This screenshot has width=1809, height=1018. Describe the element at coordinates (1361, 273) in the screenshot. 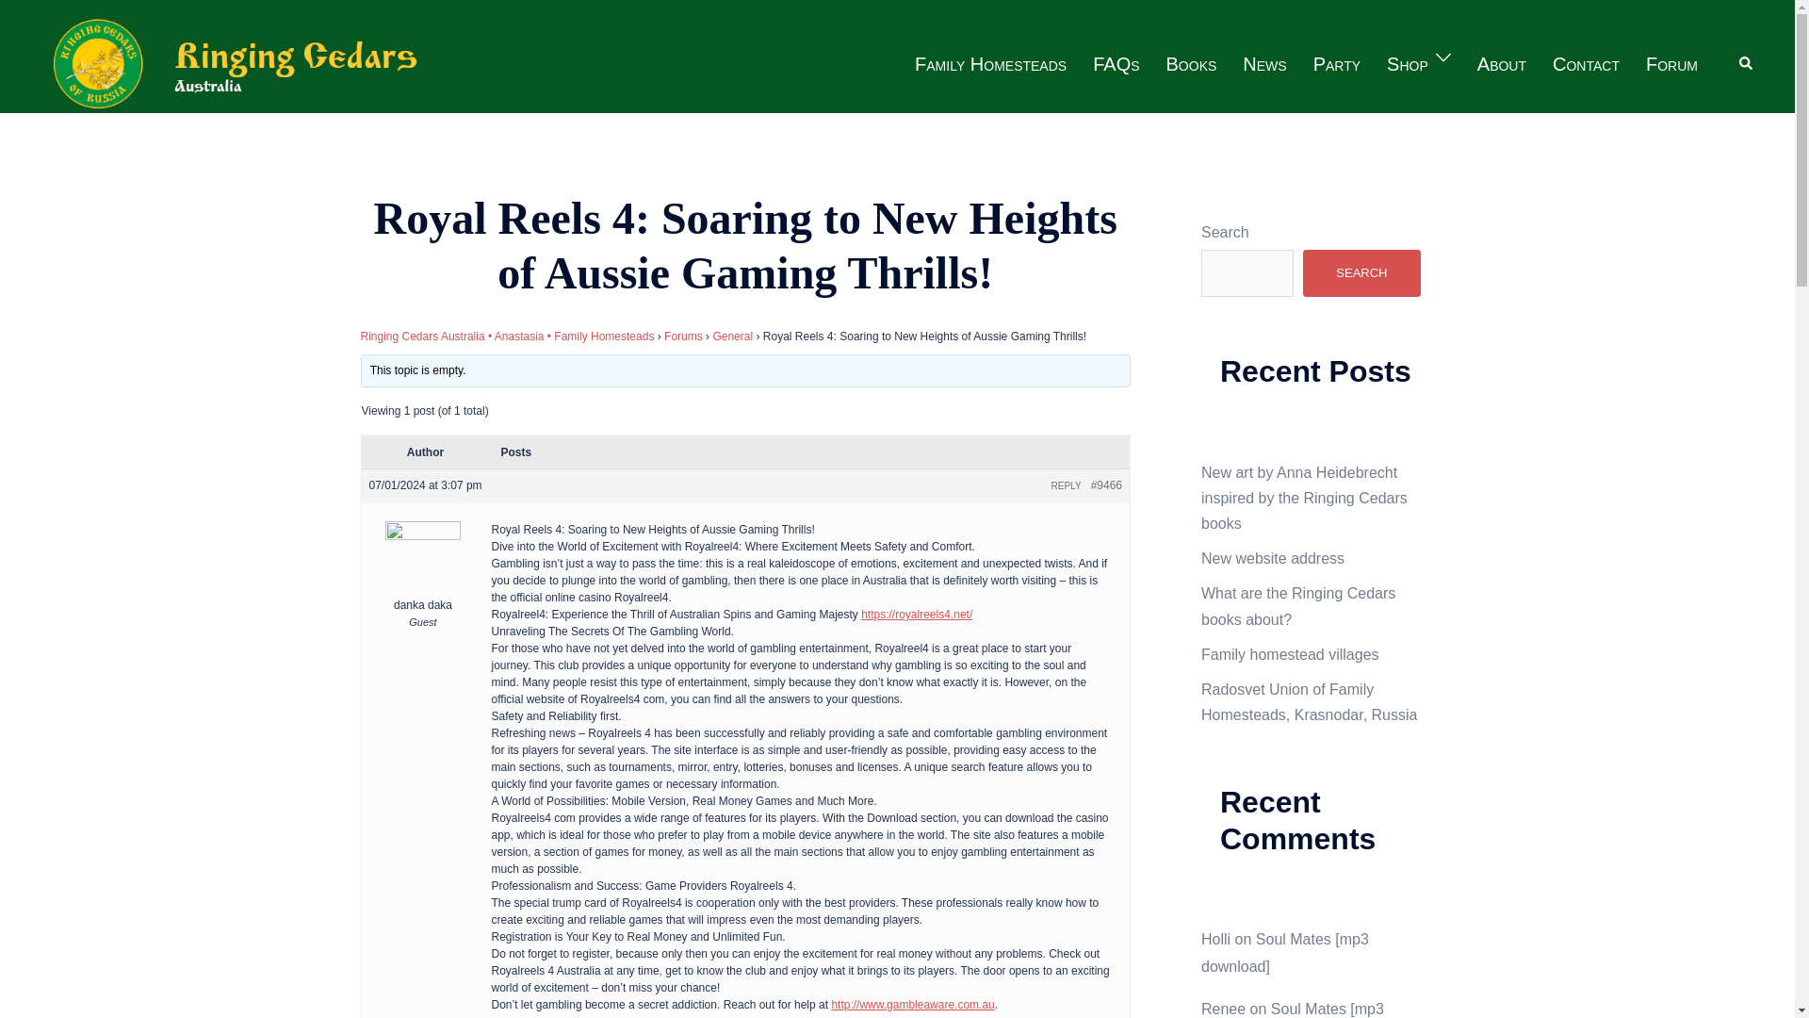

I see `SEARCH` at that location.